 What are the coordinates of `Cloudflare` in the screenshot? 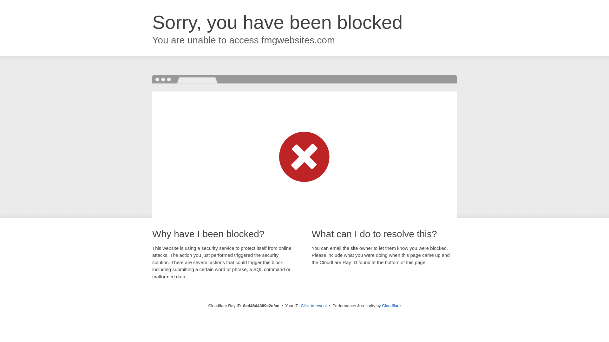 It's located at (391, 306).